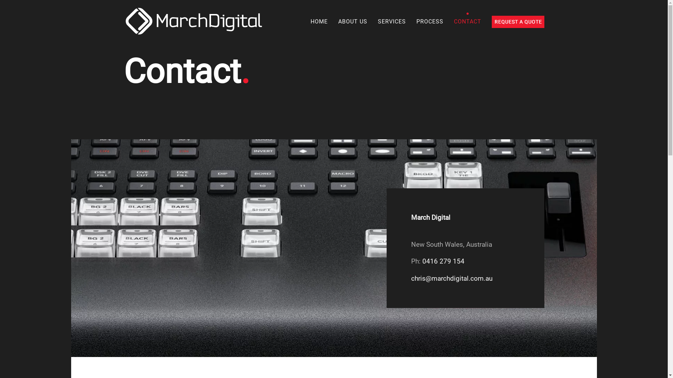  Describe the element at coordinates (353, 22) in the screenshot. I see `ABOUT US` at that location.